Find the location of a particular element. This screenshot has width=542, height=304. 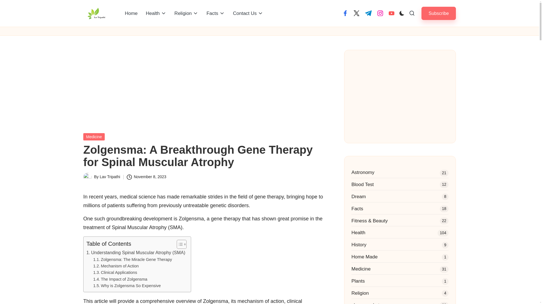

Religion is located at coordinates (186, 14).